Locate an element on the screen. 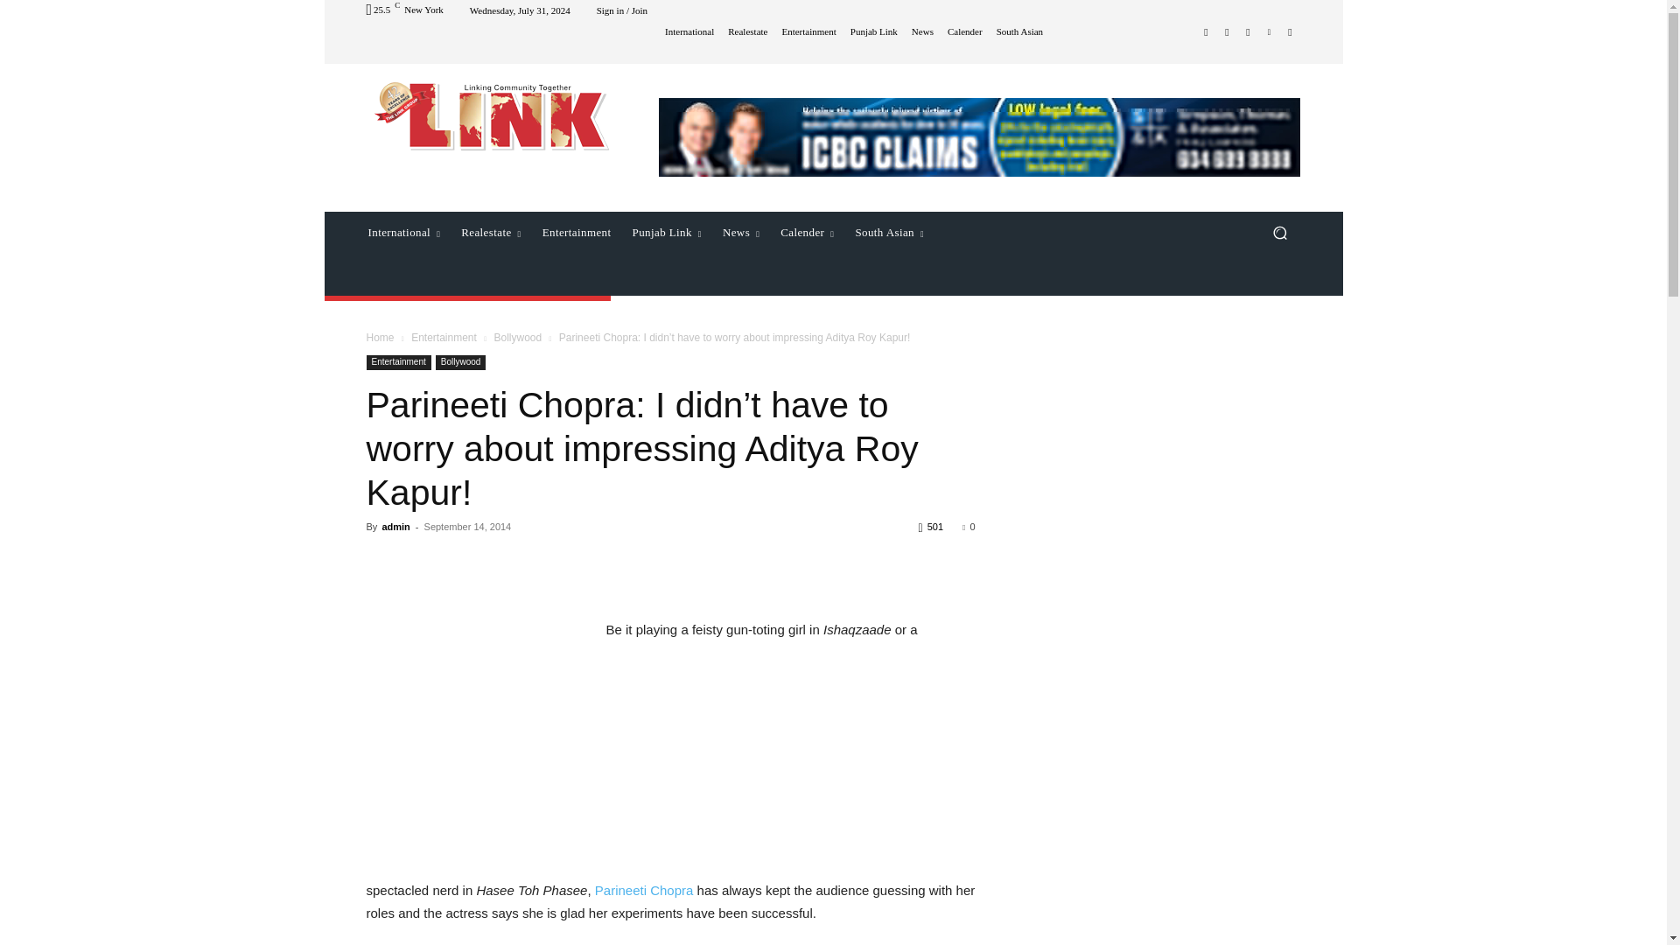 This screenshot has width=1680, height=945. South Asian is located at coordinates (1019, 31).